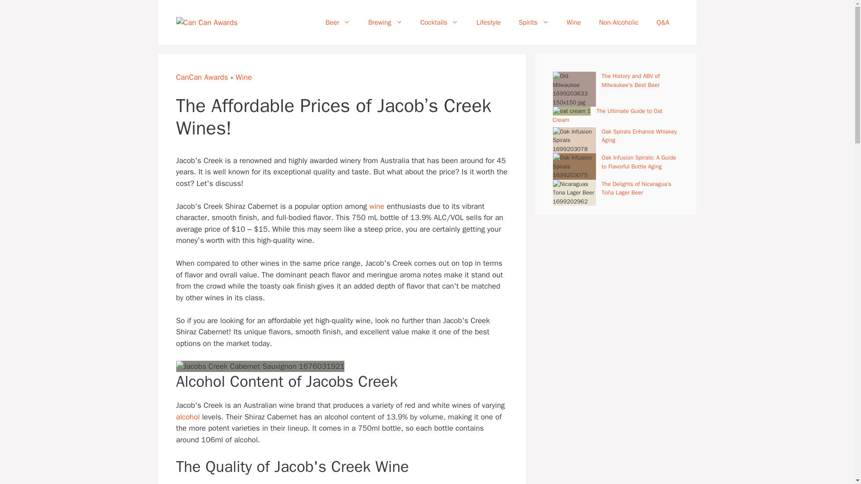 The height and width of the screenshot is (484, 861). What do you see at coordinates (534, 22) in the screenshot?
I see `Spirits` at bounding box center [534, 22].